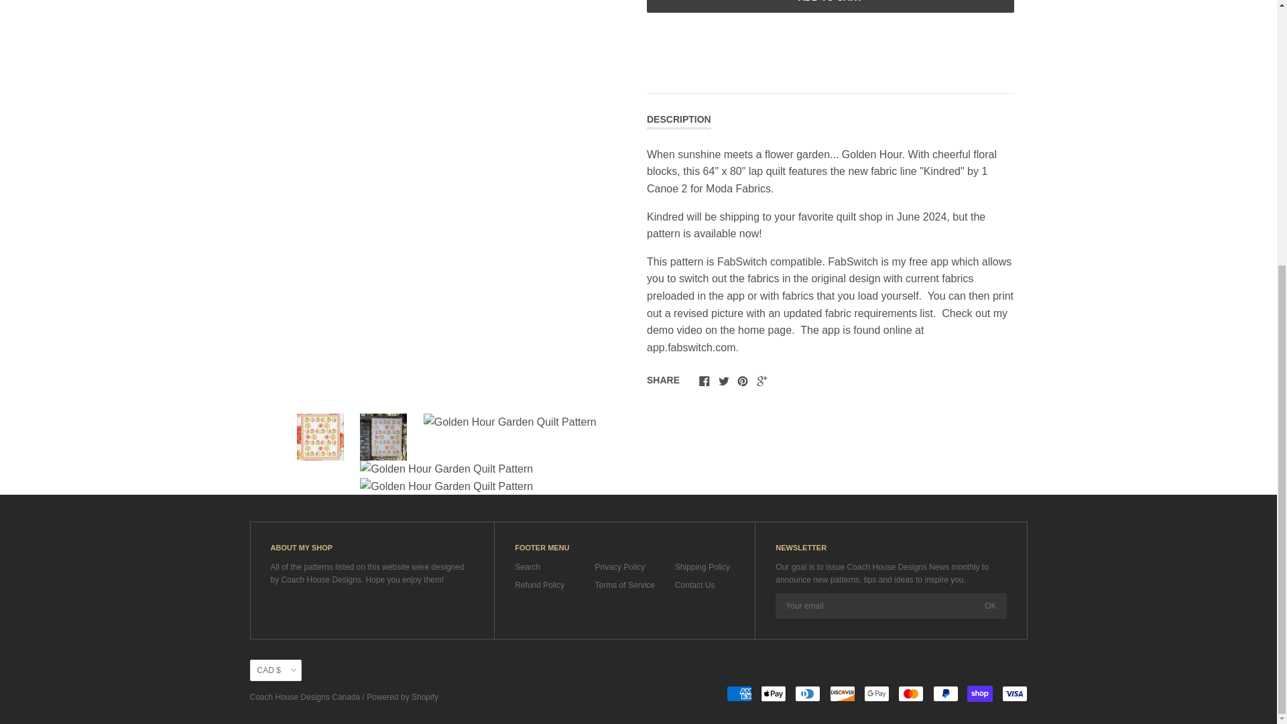 Image resolution: width=1287 pixels, height=724 pixels. Describe the element at coordinates (739, 693) in the screenshot. I see `American Express` at that location.